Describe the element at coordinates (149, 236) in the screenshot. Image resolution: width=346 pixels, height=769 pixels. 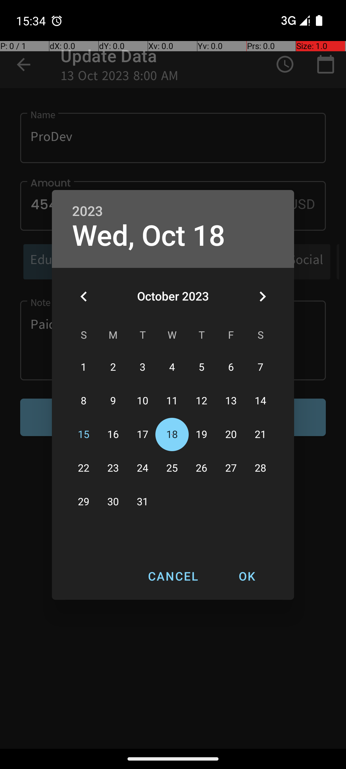
I see `Wed, Oct 18` at that location.